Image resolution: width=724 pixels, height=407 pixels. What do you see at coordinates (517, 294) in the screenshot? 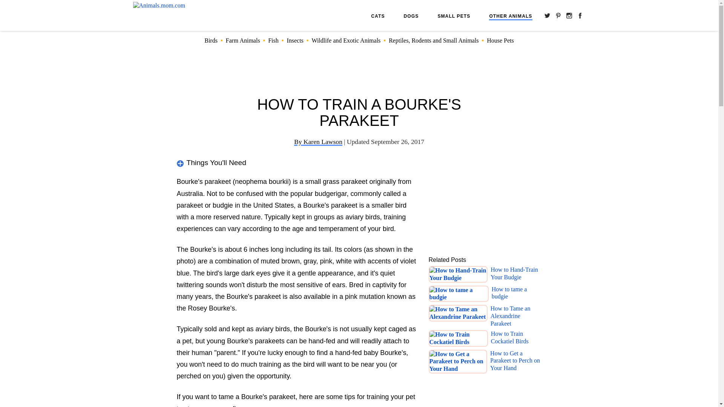
I see `How to tame a budgie` at bounding box center [517, 294].